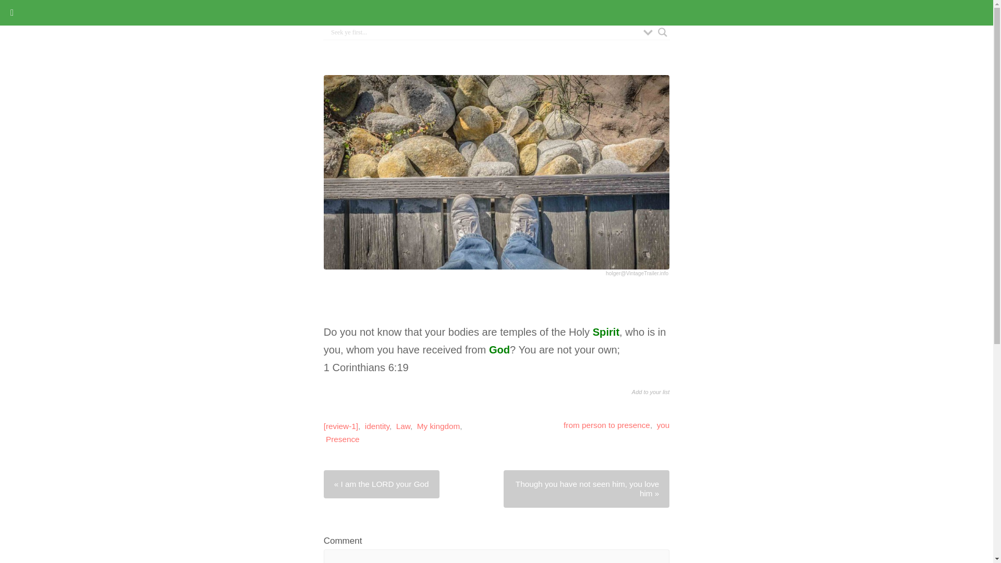 Image resolution: width=1001 pixels, height=563 pixels. I want to click on Law, so click(404, 426).